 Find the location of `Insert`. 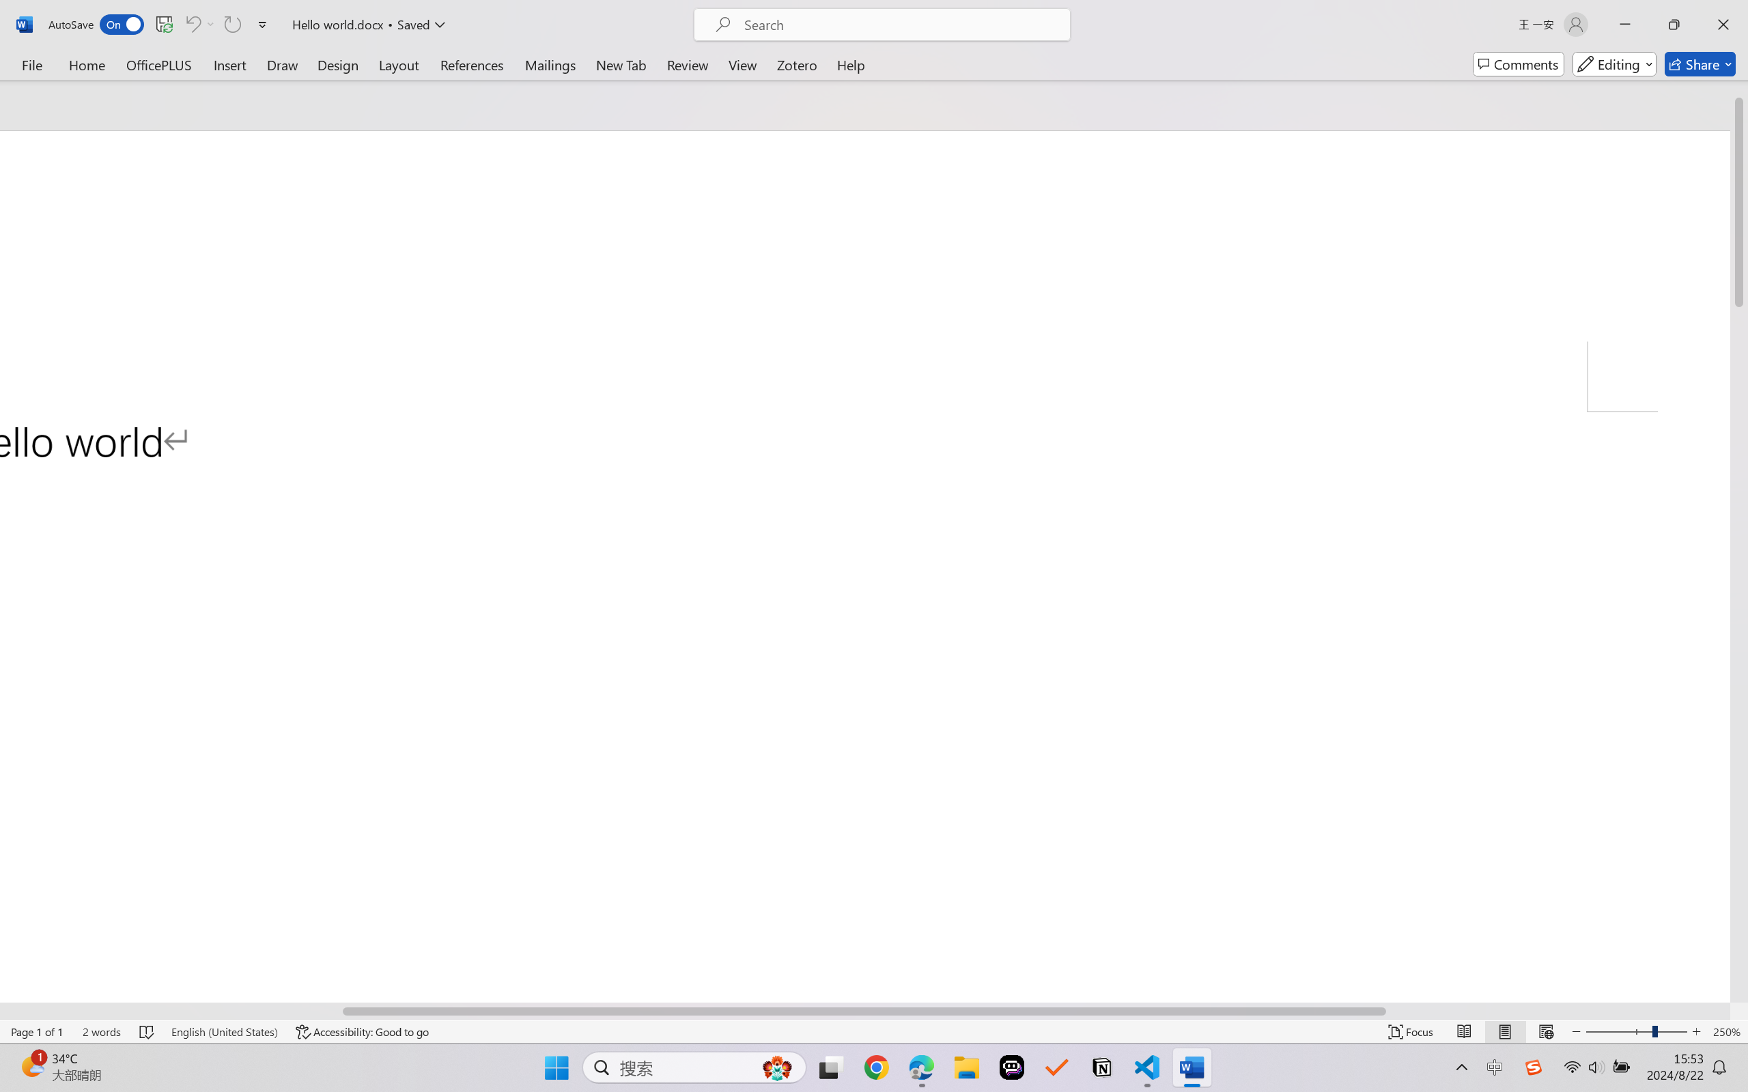

Insert is located at coordinates (229, 64).